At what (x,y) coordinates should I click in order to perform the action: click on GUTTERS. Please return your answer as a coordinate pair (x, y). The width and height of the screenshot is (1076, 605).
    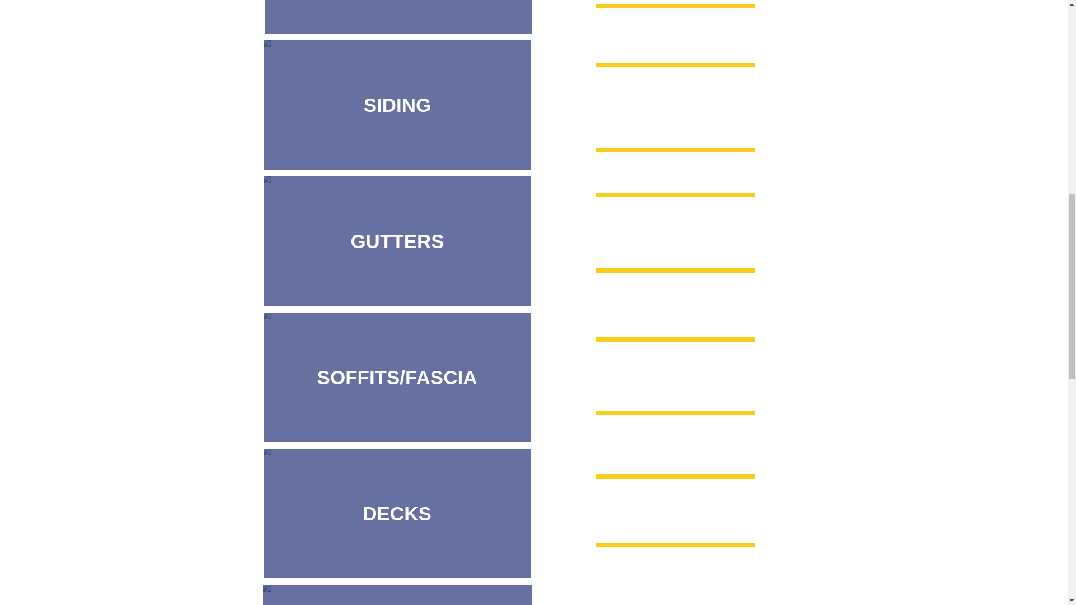
    Looking at the image, I should click on (397, 240).